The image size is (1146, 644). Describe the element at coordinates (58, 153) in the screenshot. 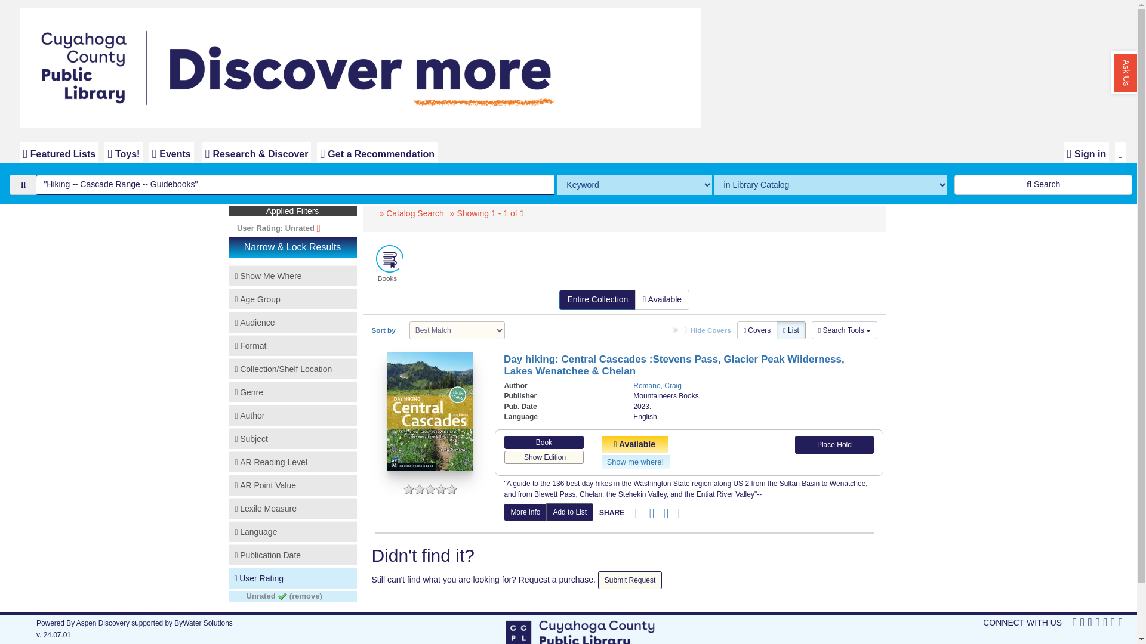

I see `Featured Lists` at that location.